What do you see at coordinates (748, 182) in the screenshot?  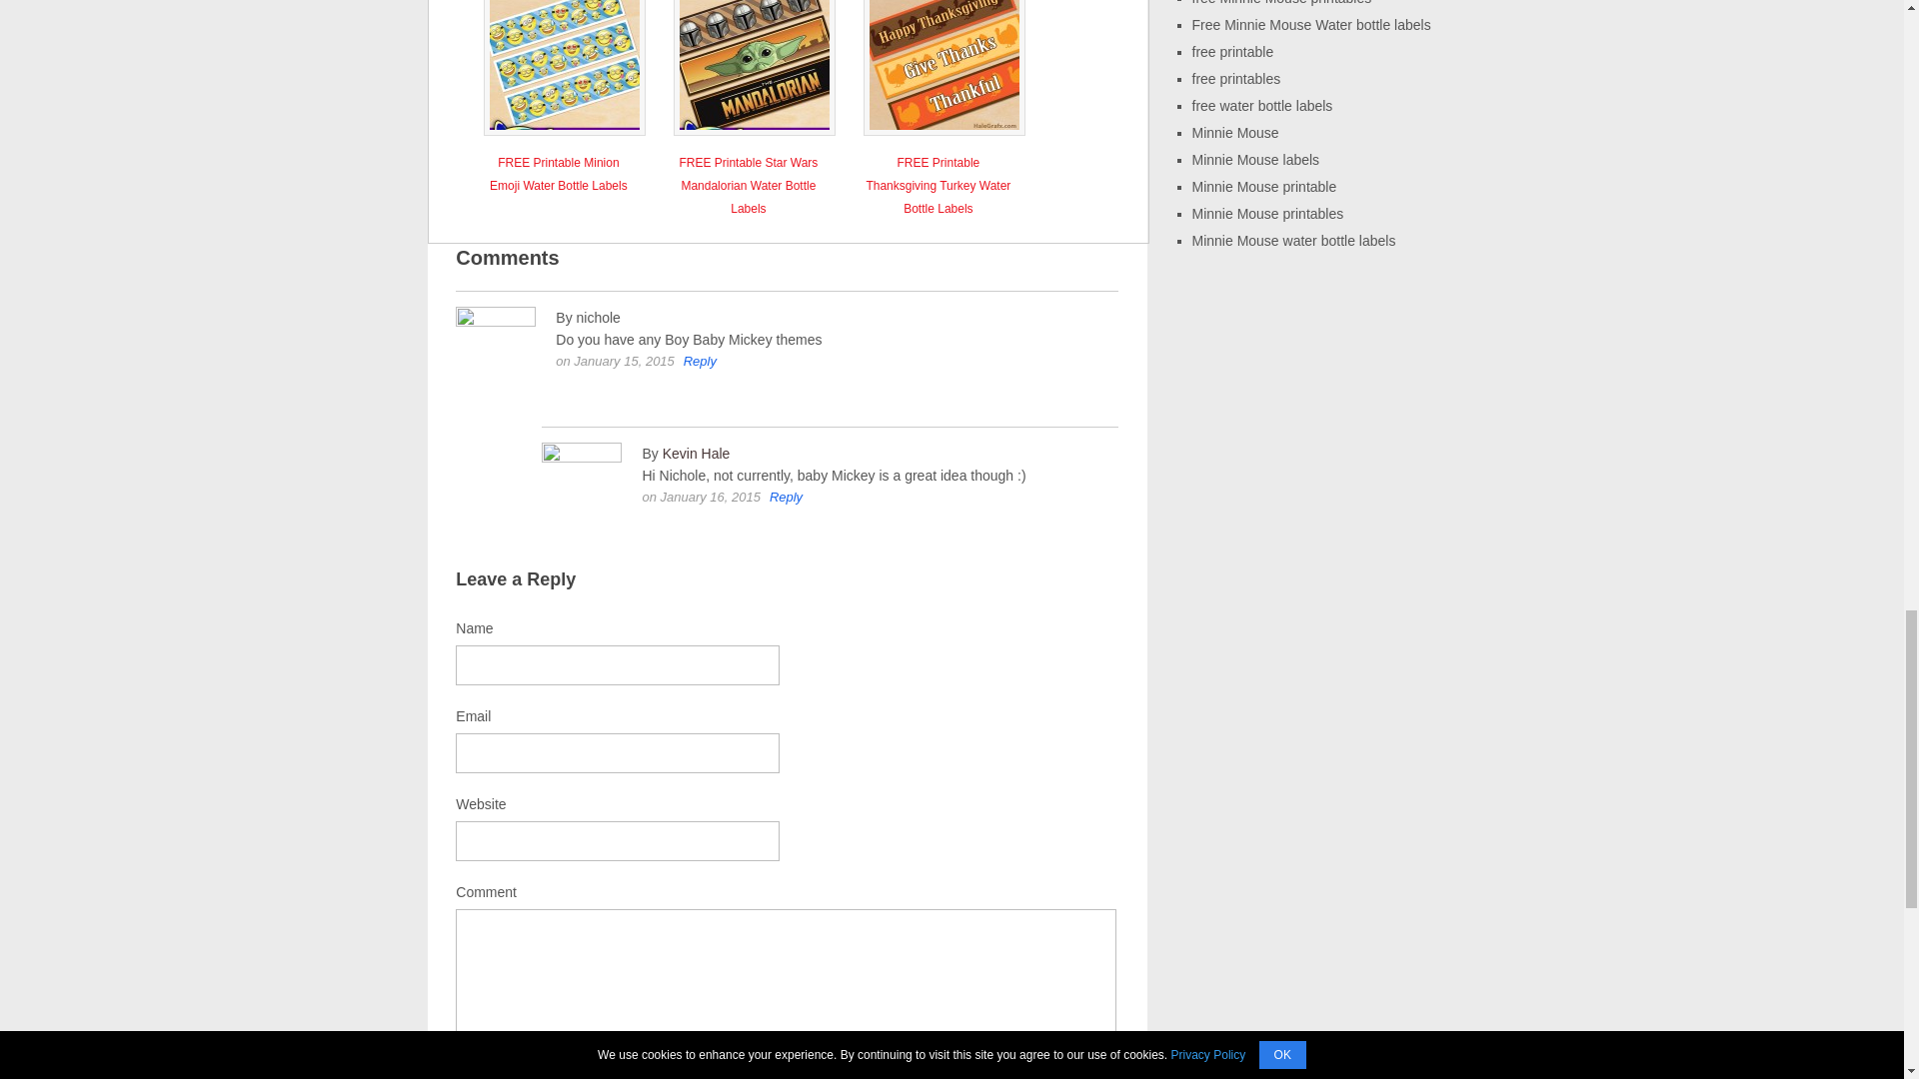 I see `FREE Printable Star Wars Mandalorian Water Bottle Labels` at bounding box center [748, 182].